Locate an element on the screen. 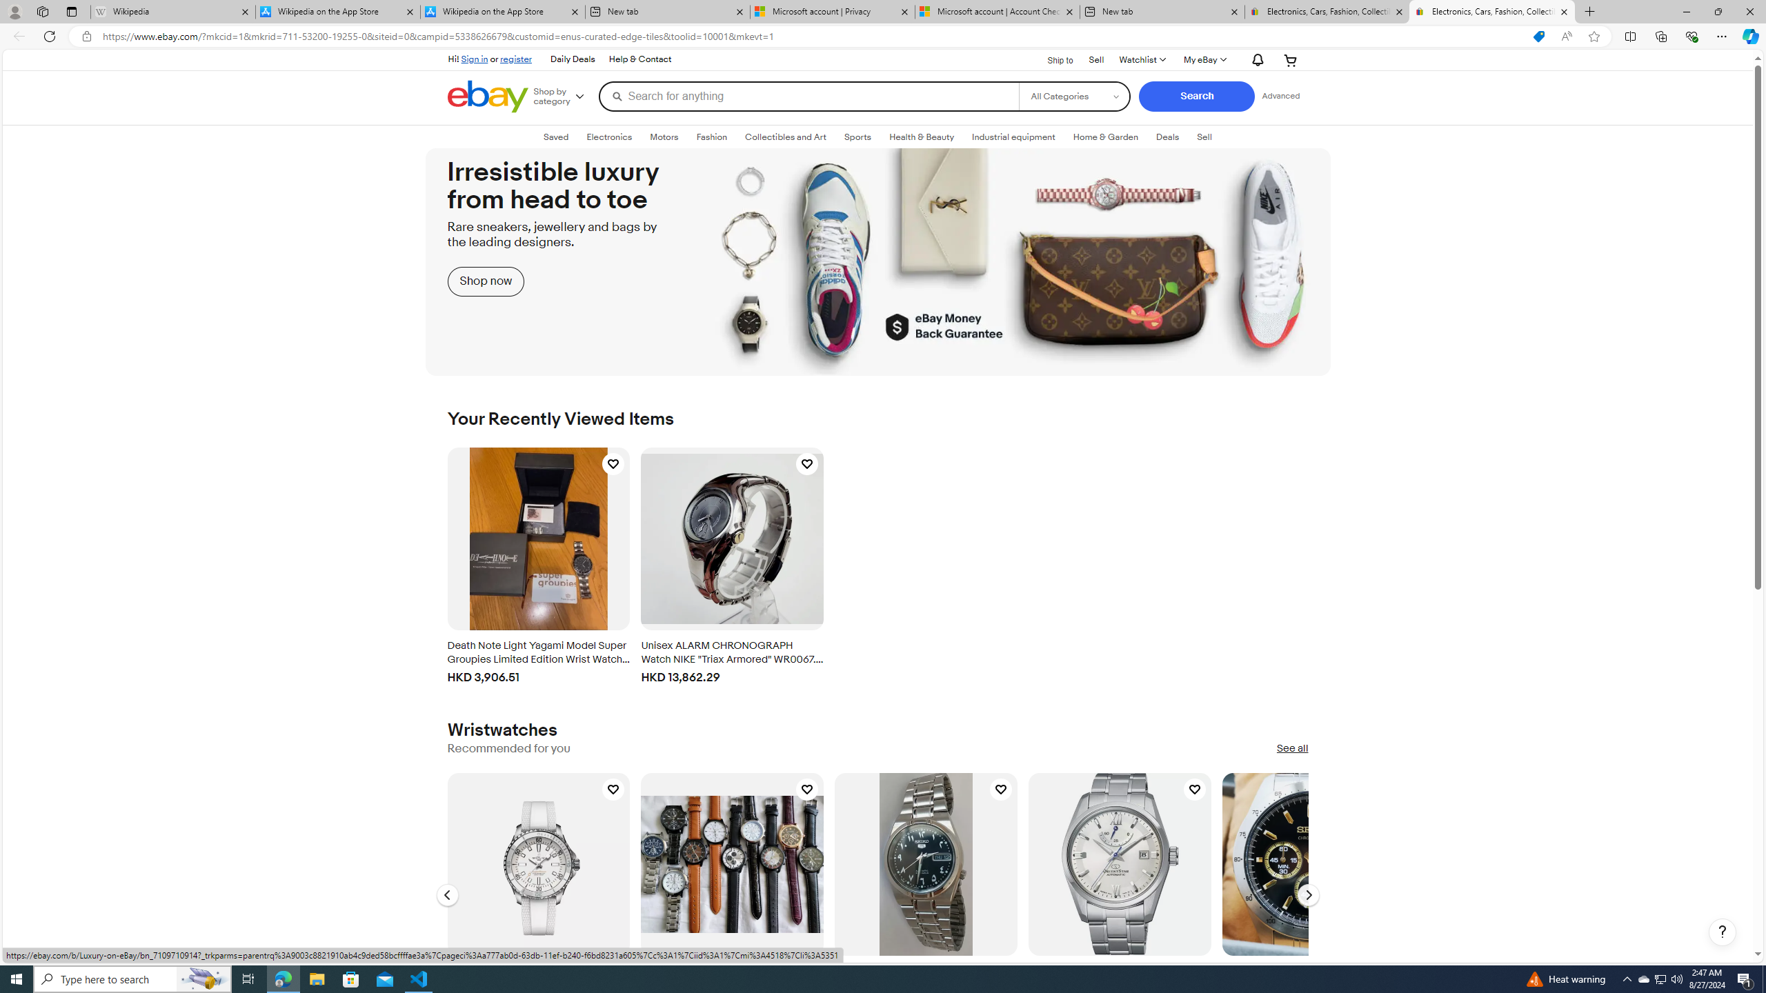  My eBayExpand My eBay is located at coordinates (1204, 59).